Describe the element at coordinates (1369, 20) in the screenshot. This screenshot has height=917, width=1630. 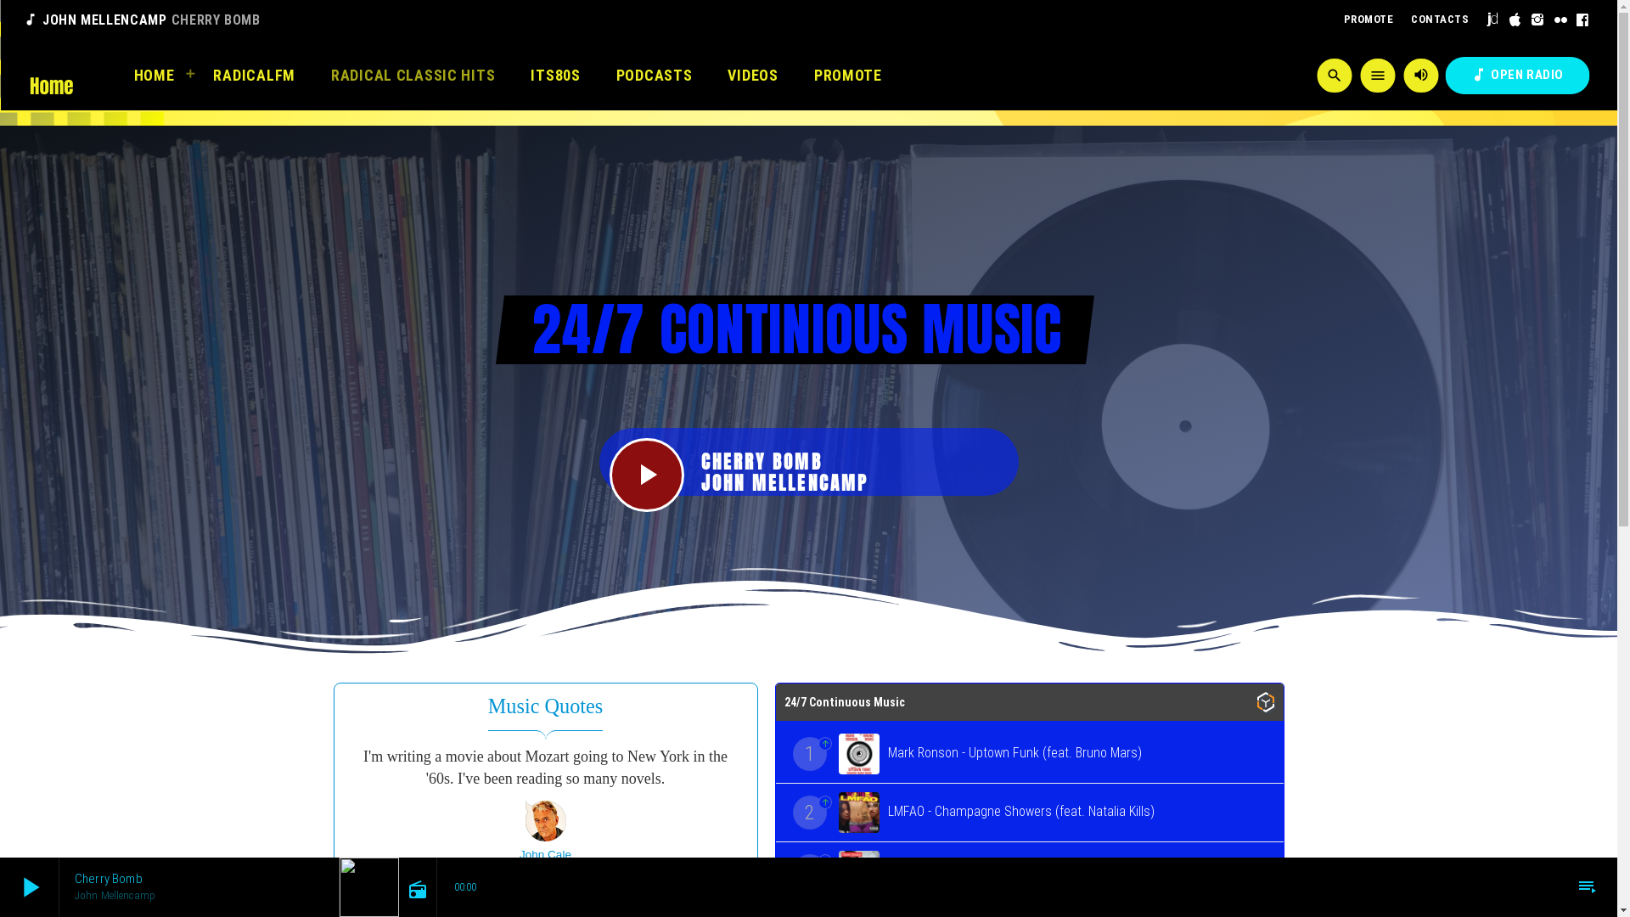
I see `PROMOTE` at that location.